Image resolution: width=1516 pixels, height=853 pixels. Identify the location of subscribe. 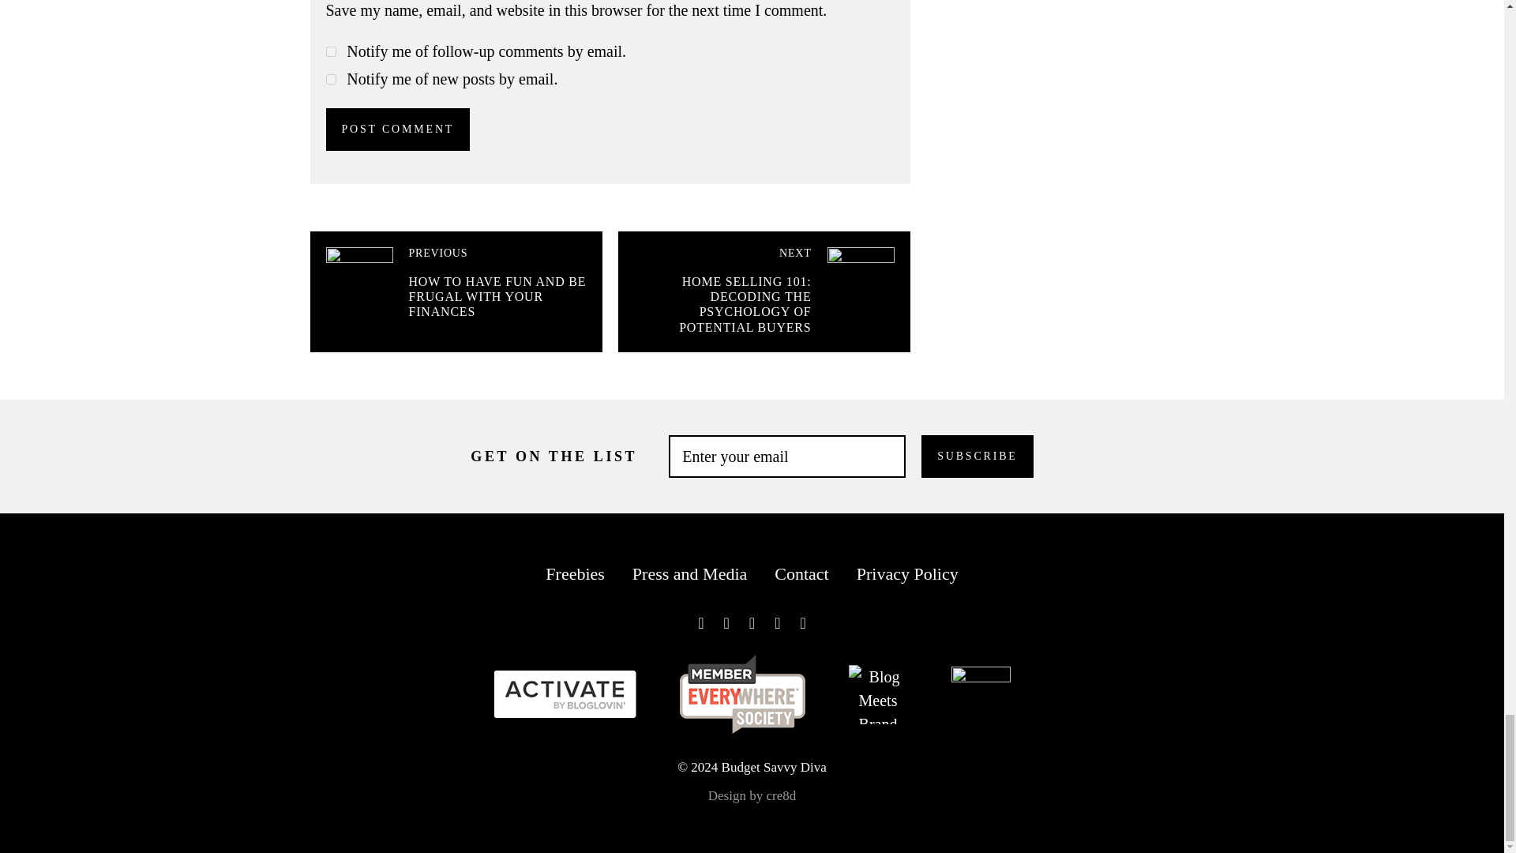
(330, 52).